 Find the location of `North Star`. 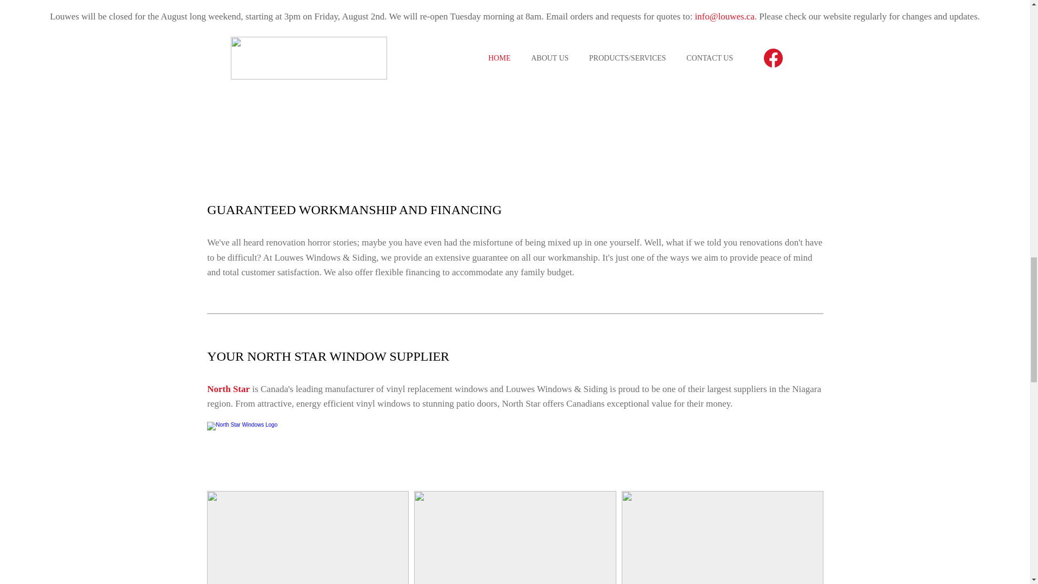

North Star is located at coordinates (228, 389).